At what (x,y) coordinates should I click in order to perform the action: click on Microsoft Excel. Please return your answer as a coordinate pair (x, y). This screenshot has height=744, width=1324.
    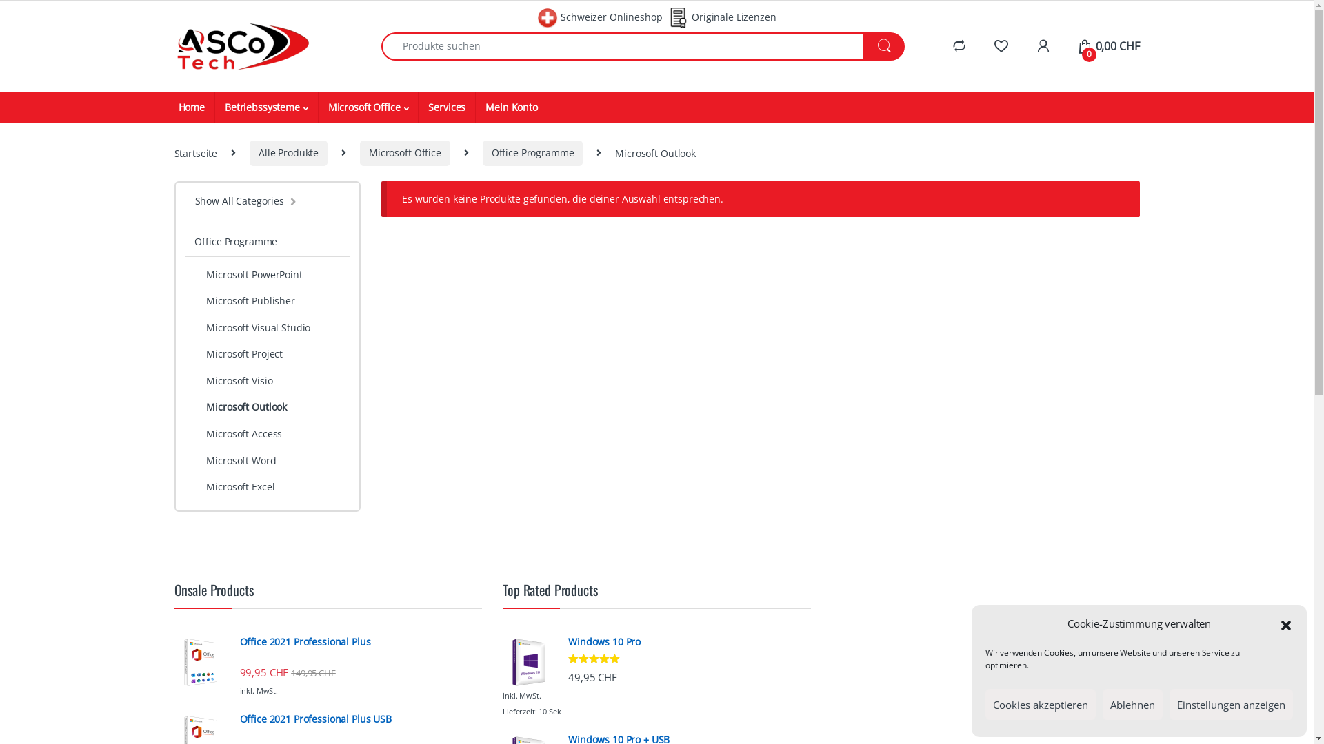
    Looking at the image, I should click on (268, 489).